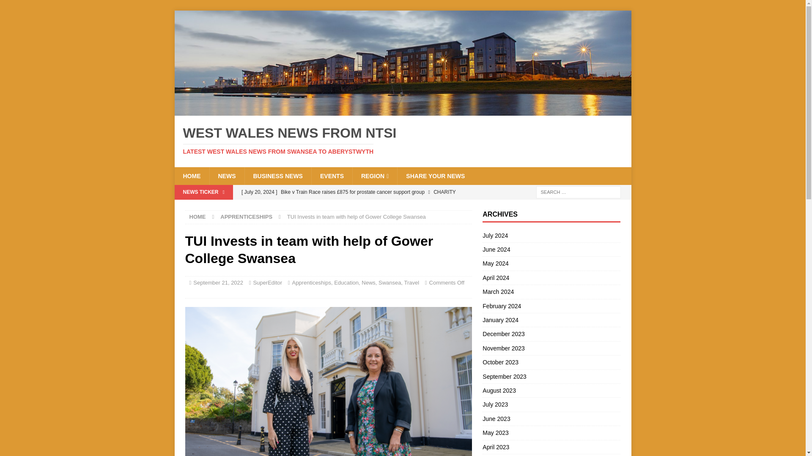  Describe the element at coordinates (277, 176) in the screenshot. I see `BUSINESS NEWS` at that location.